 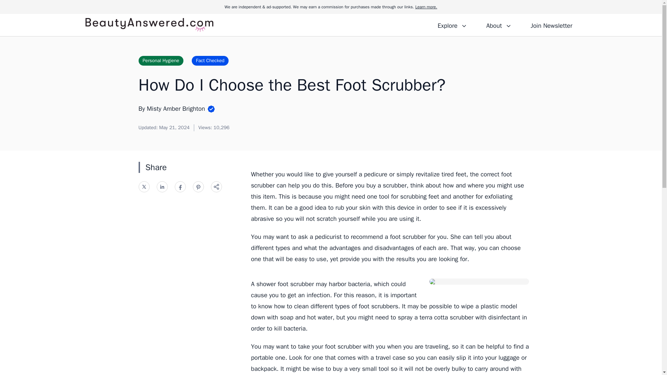 What do you see at coordinates (452, 25) in the screenshot?
I see `Explore` at bounding box center [452, 25].